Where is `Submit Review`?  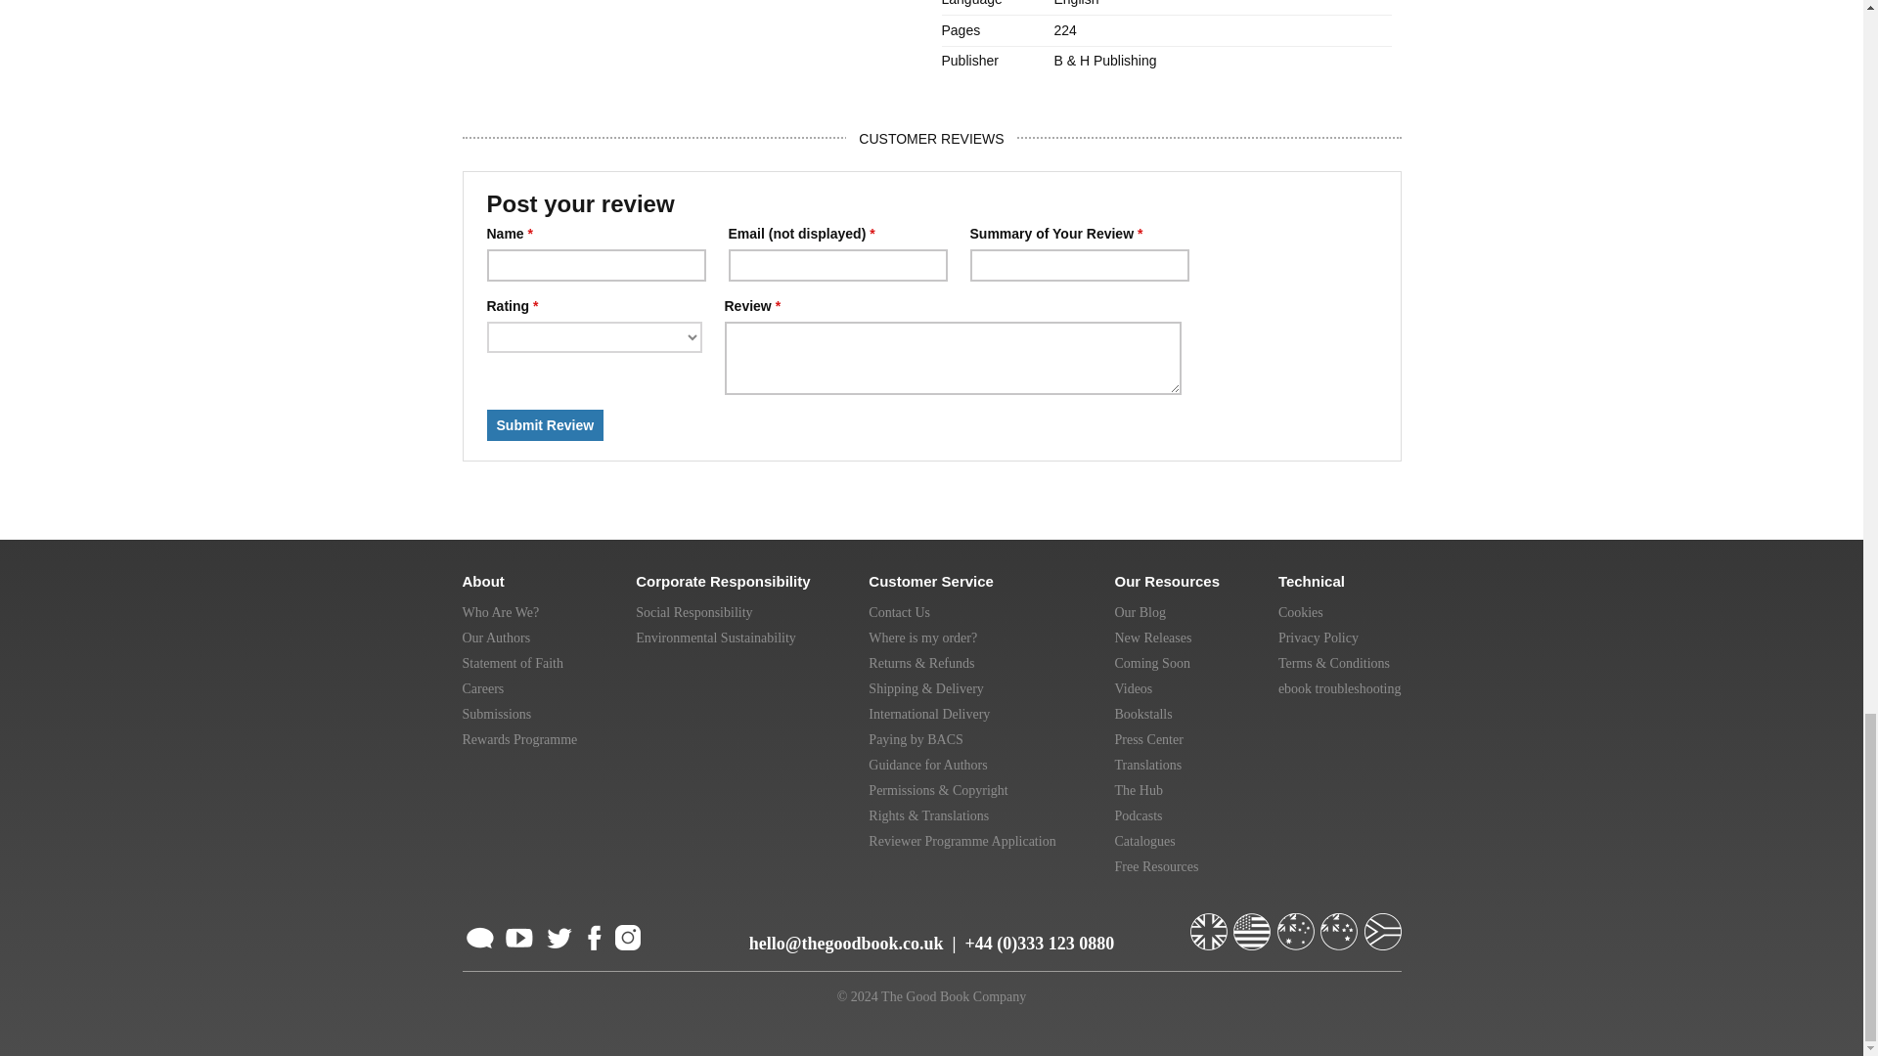 Submit Review is located at coordinates (546, 425).